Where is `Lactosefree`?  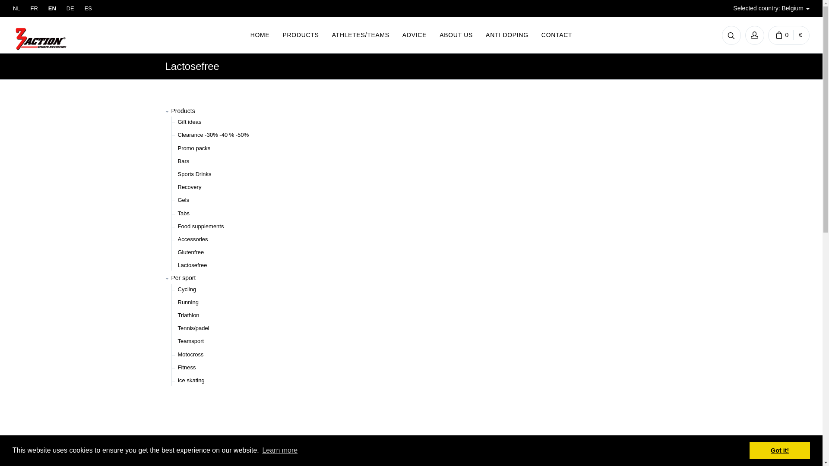
Lactosefree is located at coordinates (193, 265).